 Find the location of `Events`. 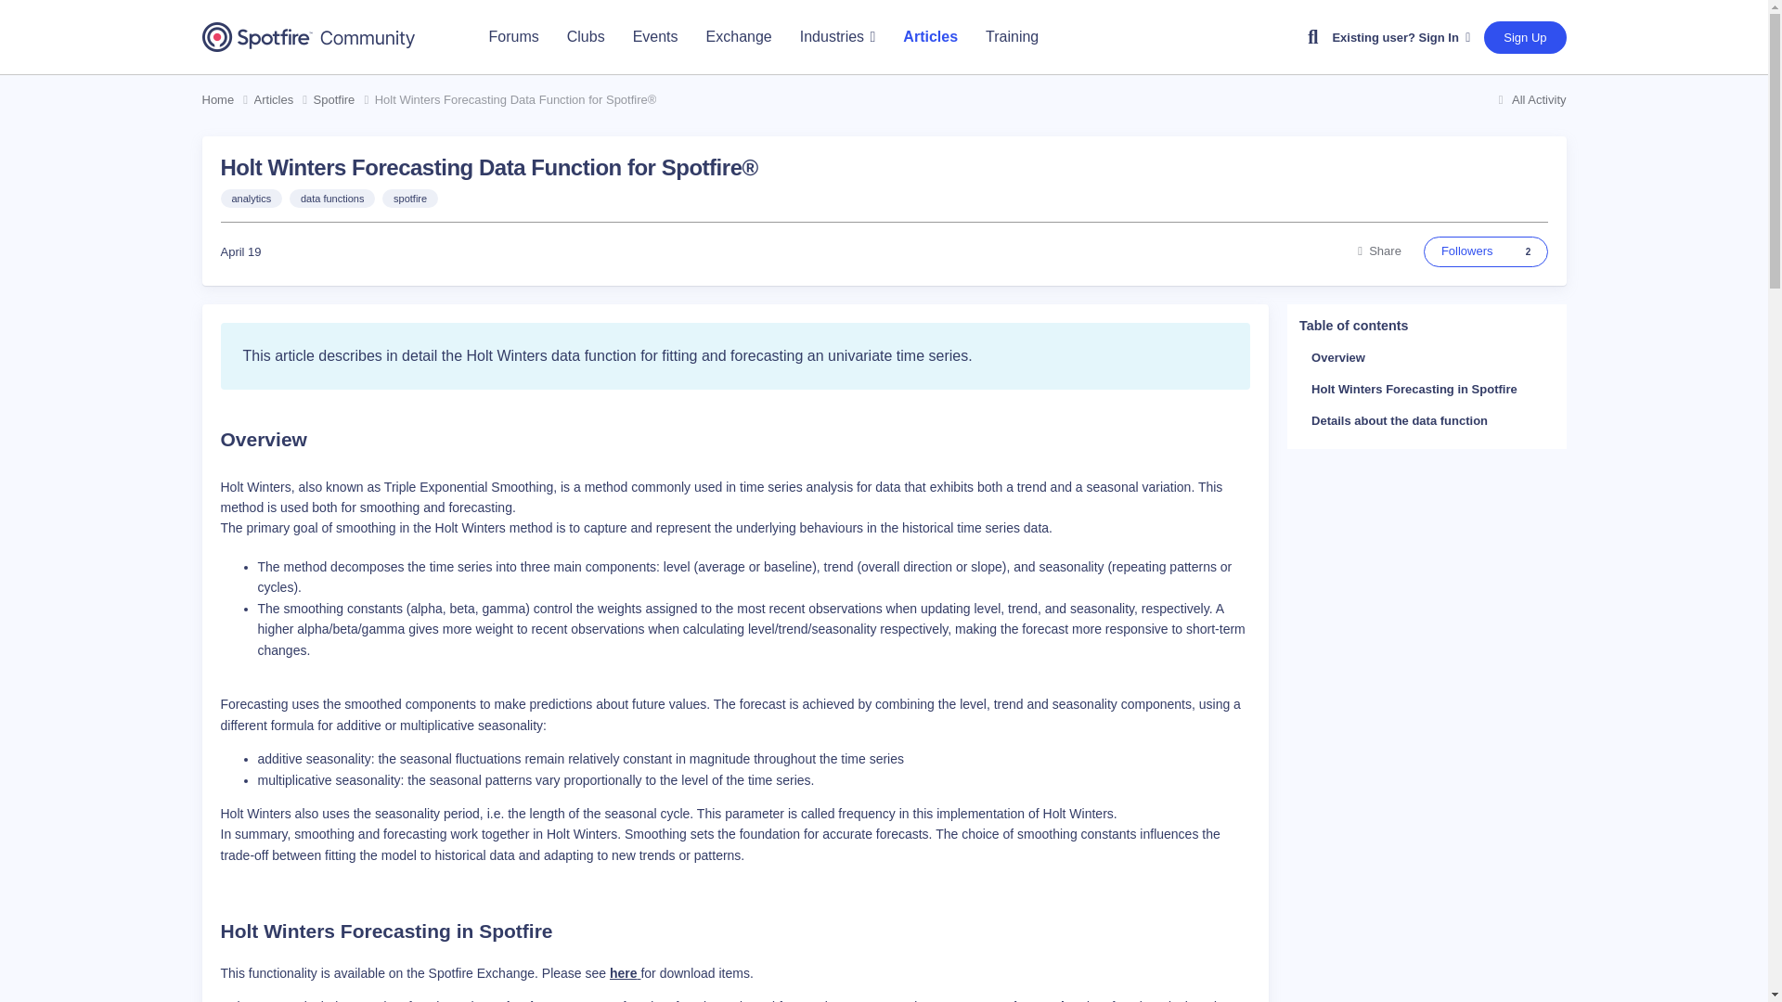

Events is located at coordinates (655, 37).